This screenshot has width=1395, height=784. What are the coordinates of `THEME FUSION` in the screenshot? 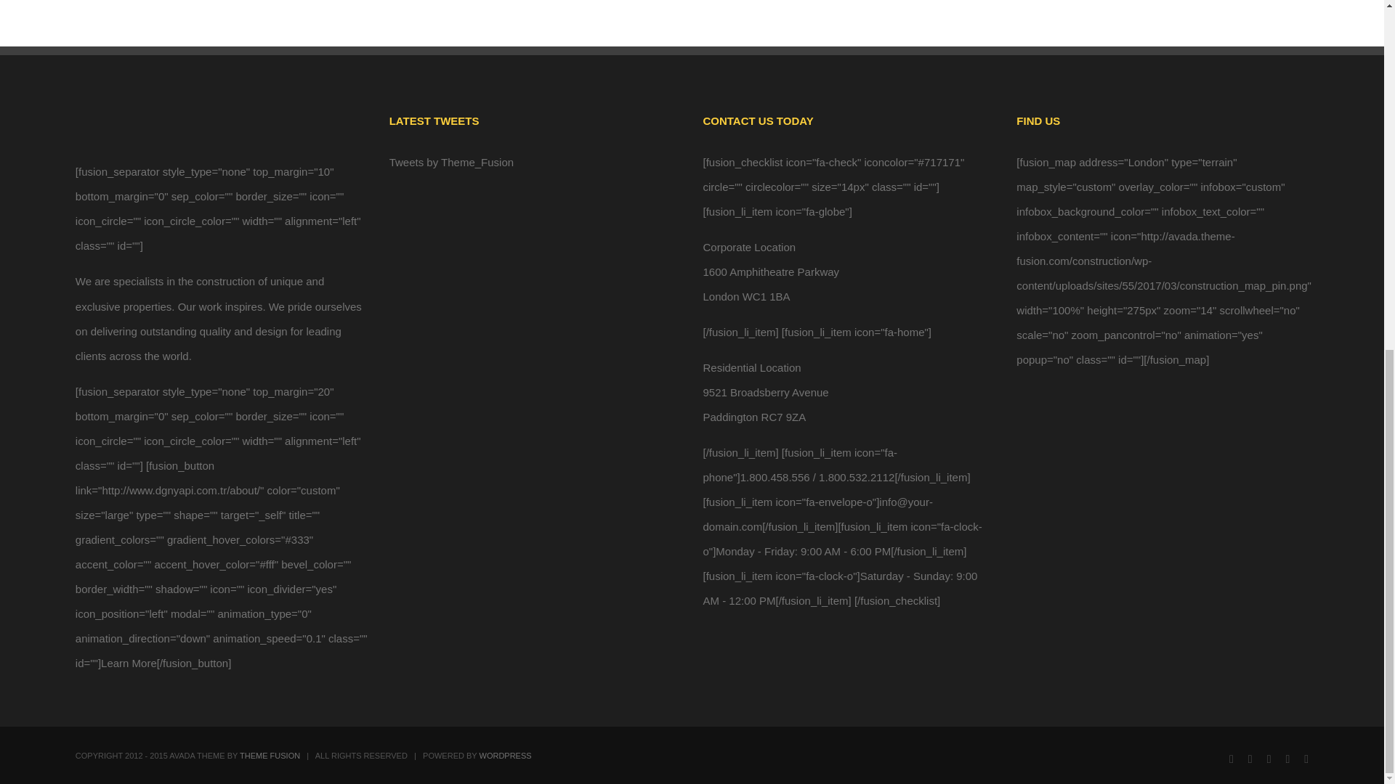 It's located at (270, 755).